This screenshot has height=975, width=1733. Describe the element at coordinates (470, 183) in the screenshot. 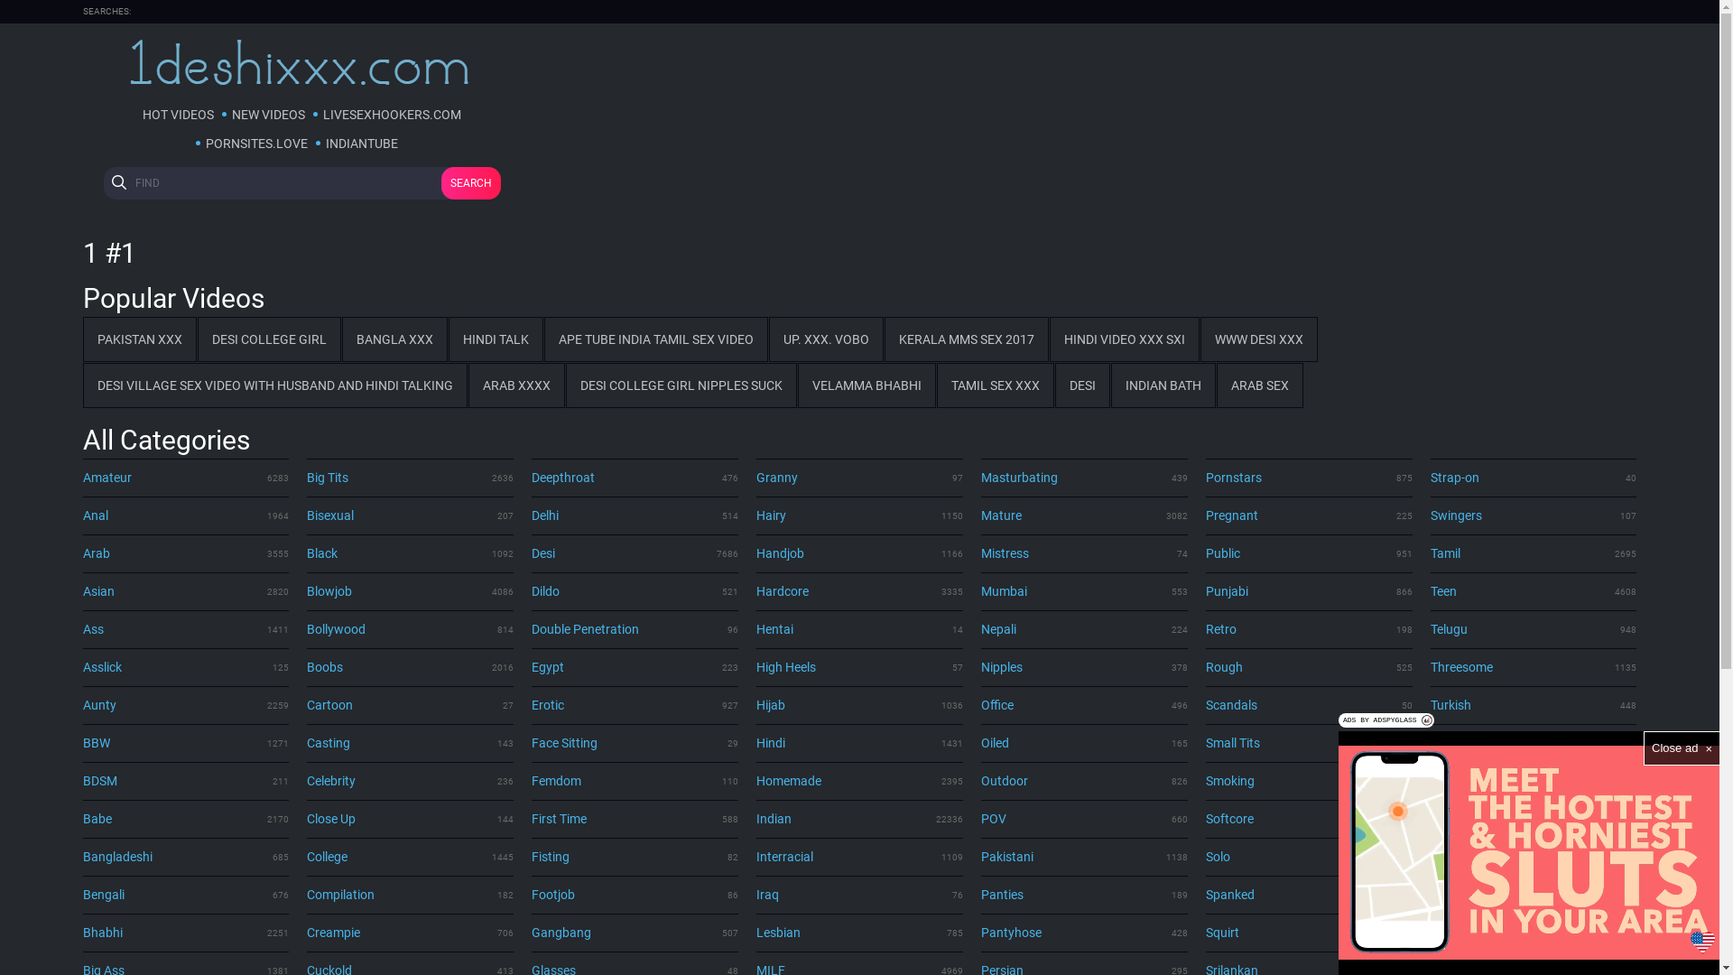

I see `SEARCH` at that location.